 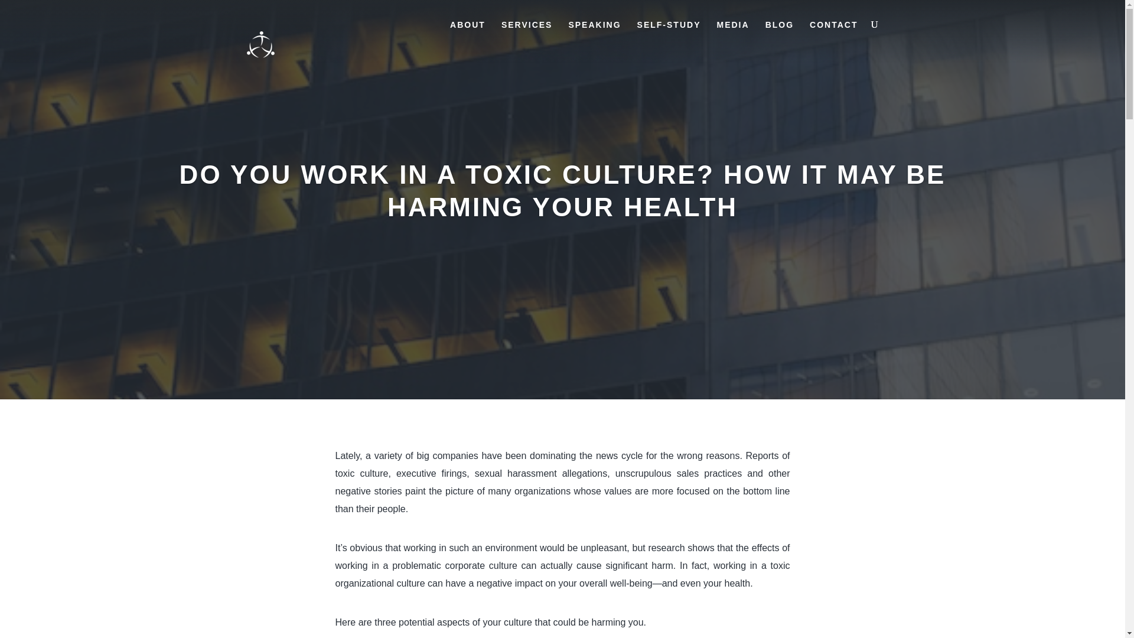 I want to click on SELF-STUDY, so click(x=669, y=34).